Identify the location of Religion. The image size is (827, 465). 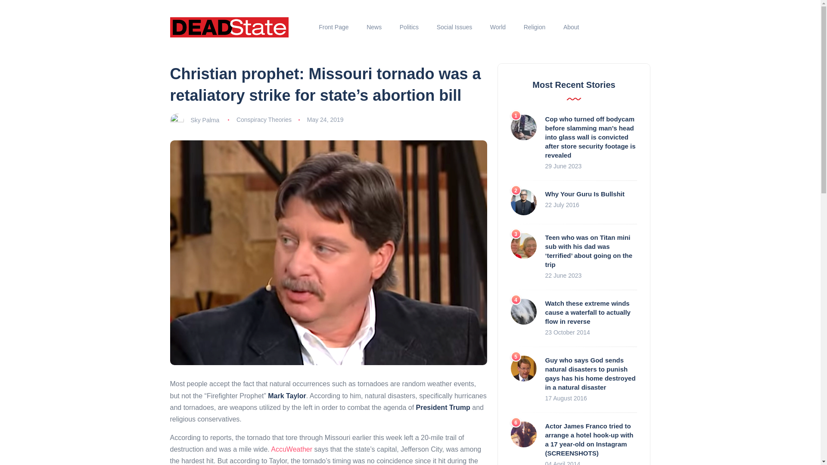
(534, 27).